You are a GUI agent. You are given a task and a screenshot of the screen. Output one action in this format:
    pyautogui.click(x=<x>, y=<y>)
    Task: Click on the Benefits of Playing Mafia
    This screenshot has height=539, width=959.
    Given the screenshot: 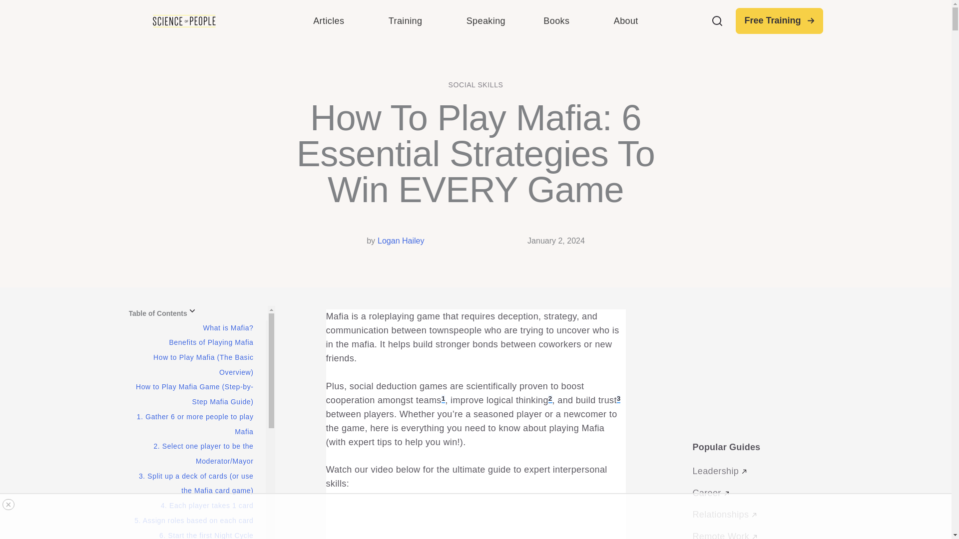 What is the action you would take?
    pyautogui.click(x=211, y=342)
    